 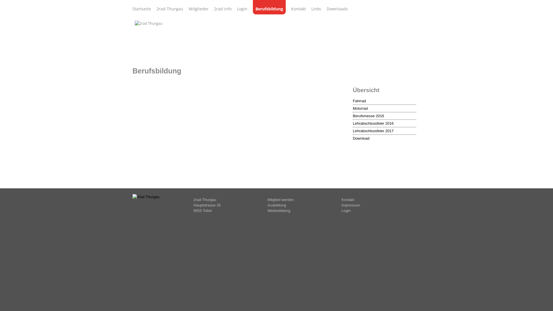 I want to click on 2rad Thurgau , so click(x=149, y=24).